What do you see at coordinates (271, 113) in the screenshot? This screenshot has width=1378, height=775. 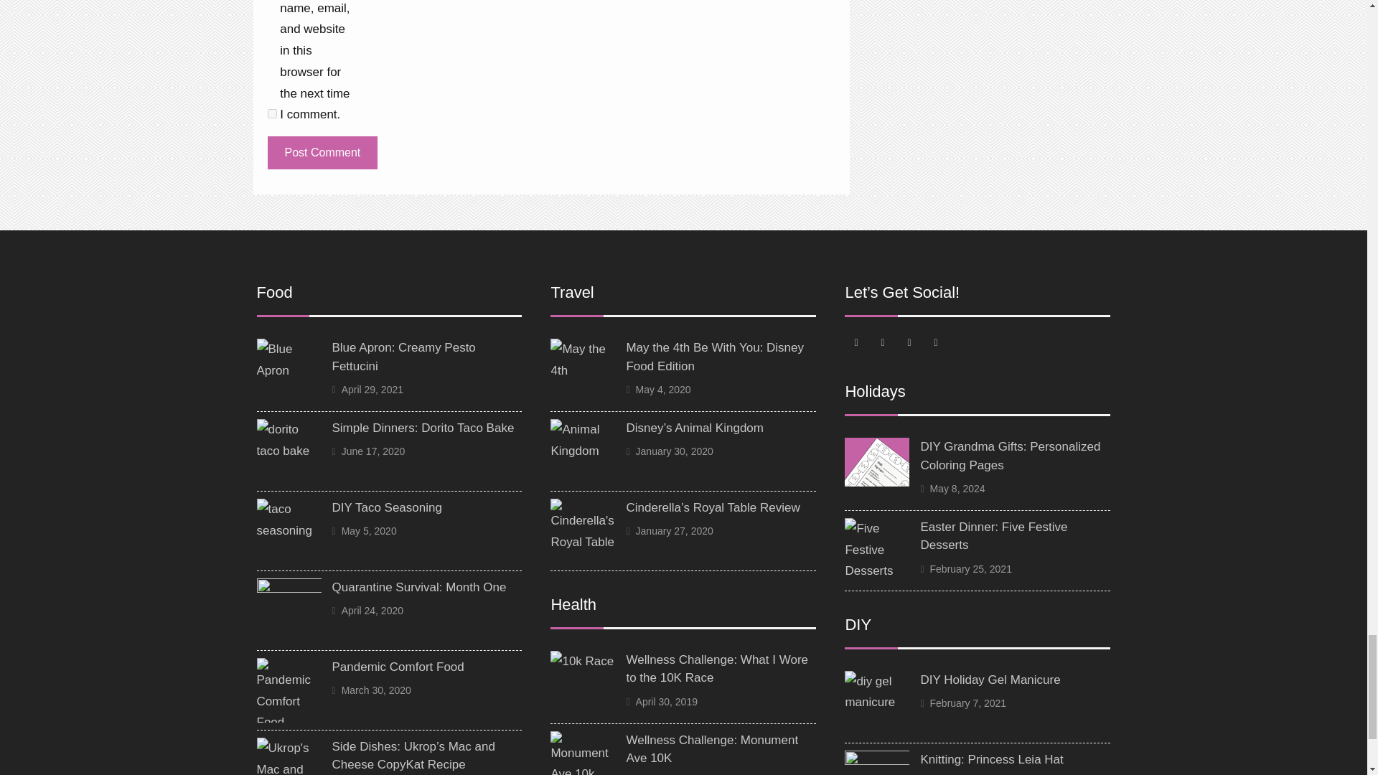 I see `yes` at bounding box center [271, 113].